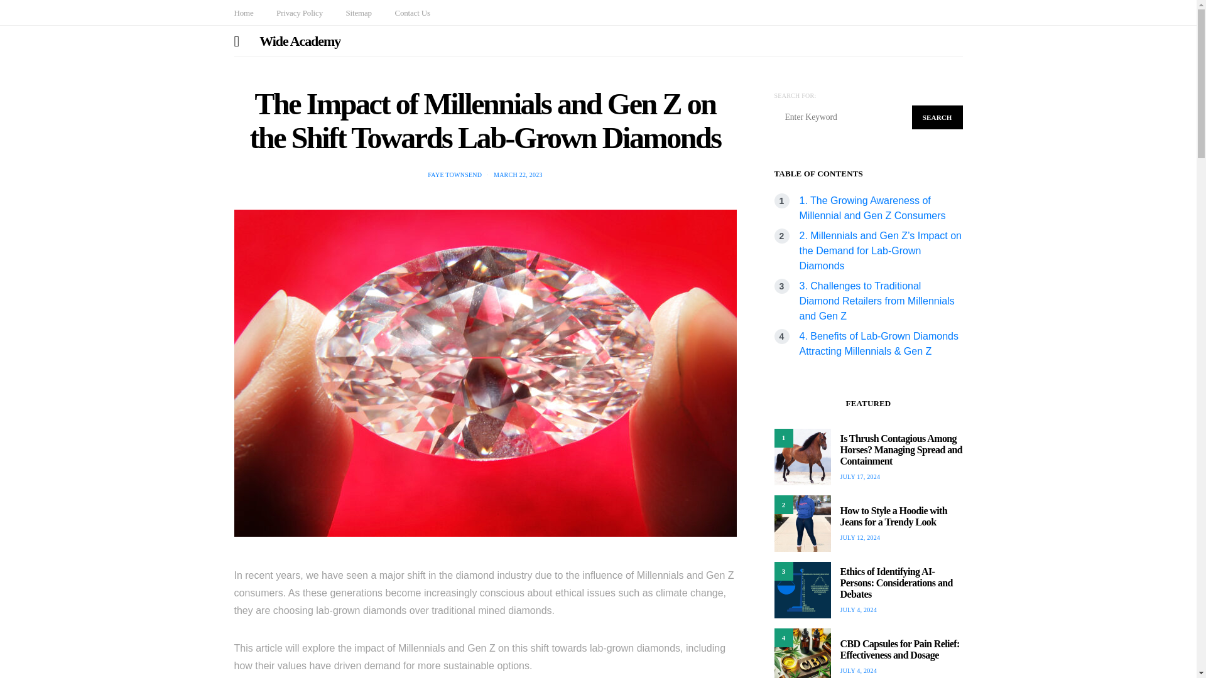  I want to click on View all posts by Faye Townsend, so click(455, 175).